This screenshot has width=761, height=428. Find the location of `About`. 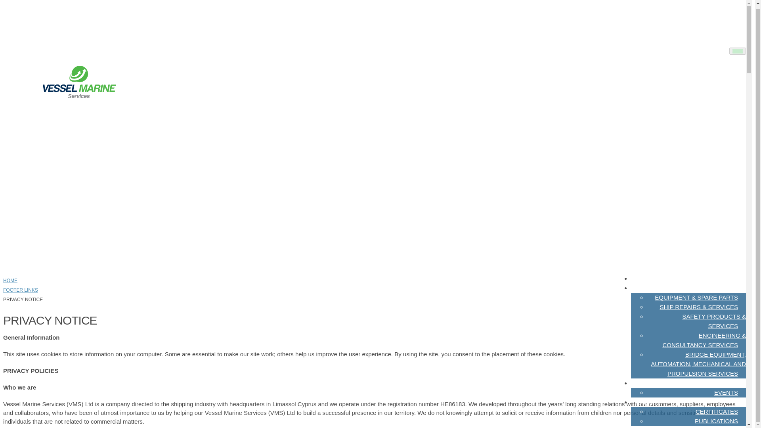

About is located at coordinates (645, 278).